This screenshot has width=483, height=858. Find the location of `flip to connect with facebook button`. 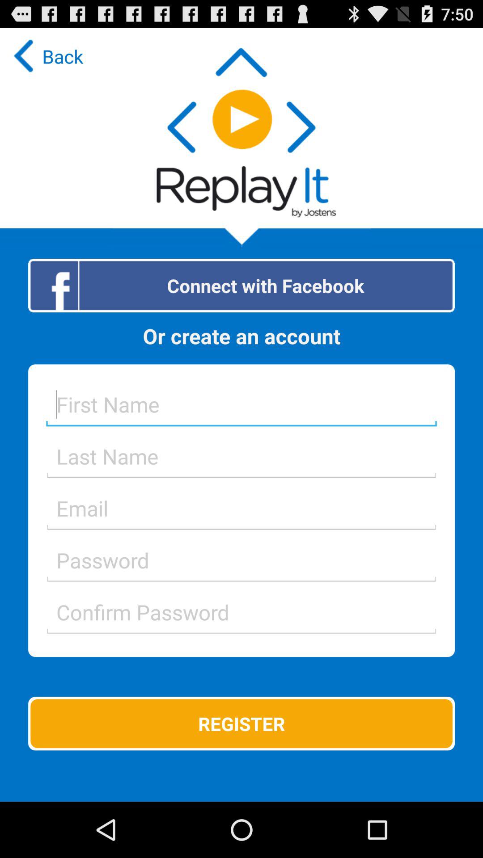

flip to connect with facebook button is located at coordinates (241, 285).